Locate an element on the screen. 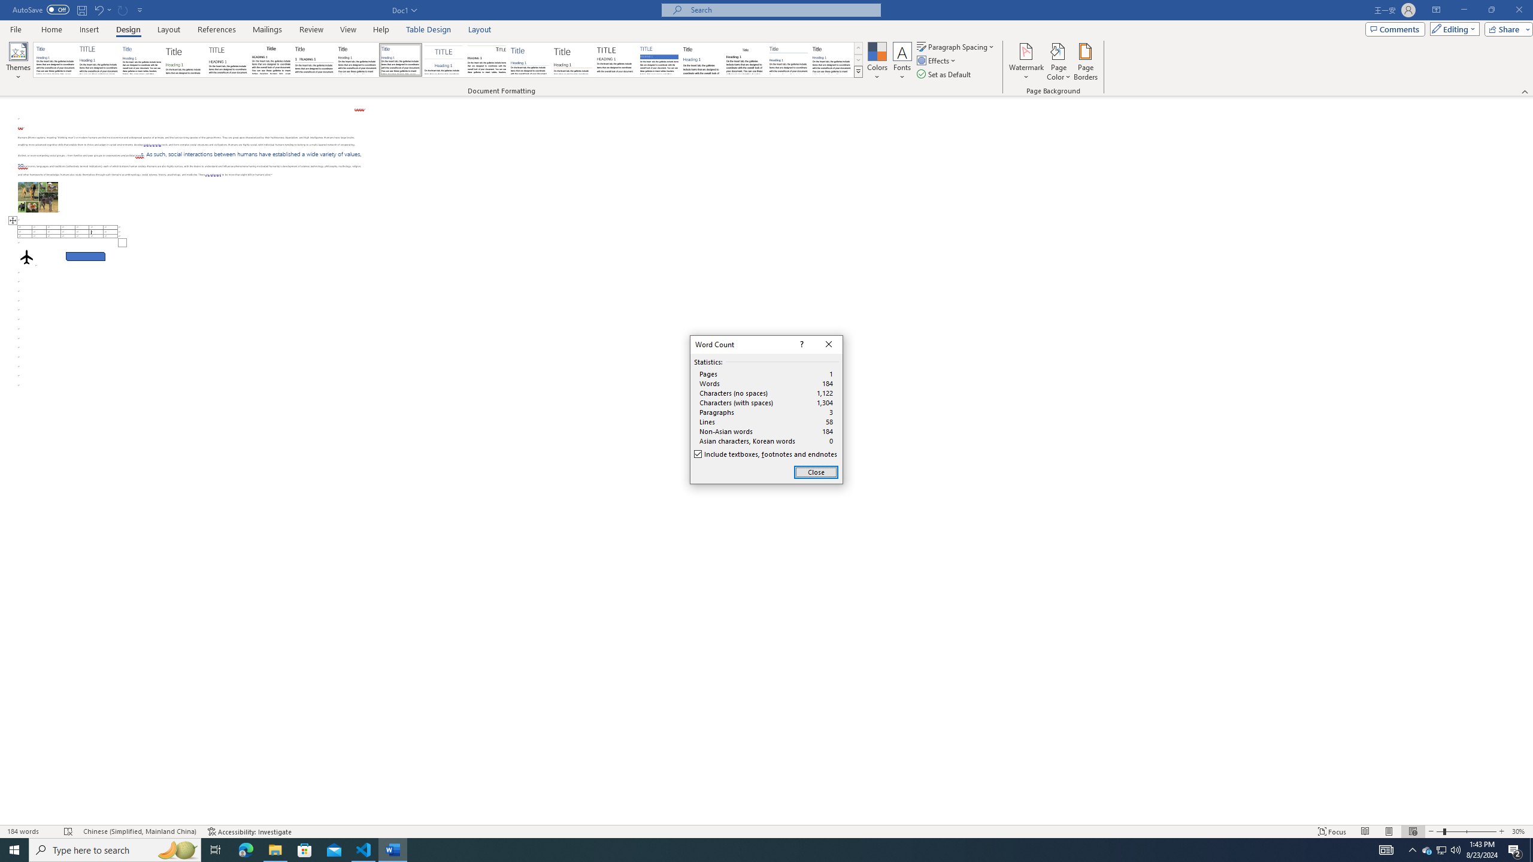 This screenshot has height=862, width=1533. Colors is located at coordinates (877, 62).